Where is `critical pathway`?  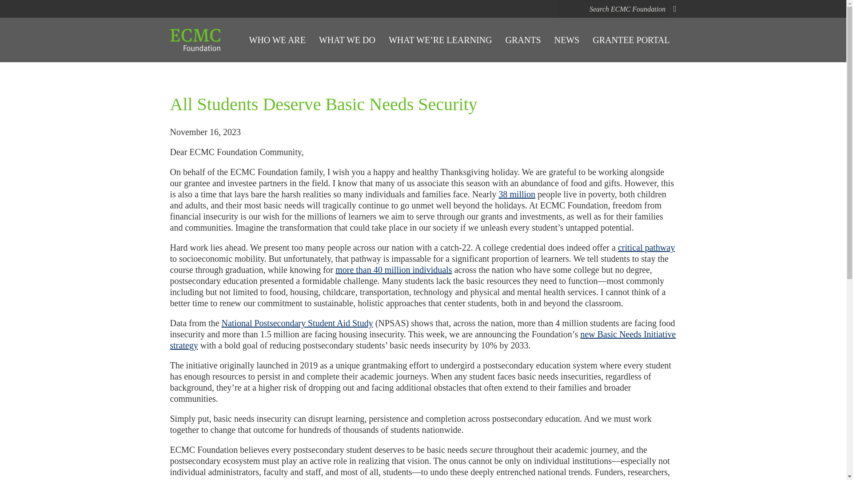 critical pathway is located at coordinates (646, 248).